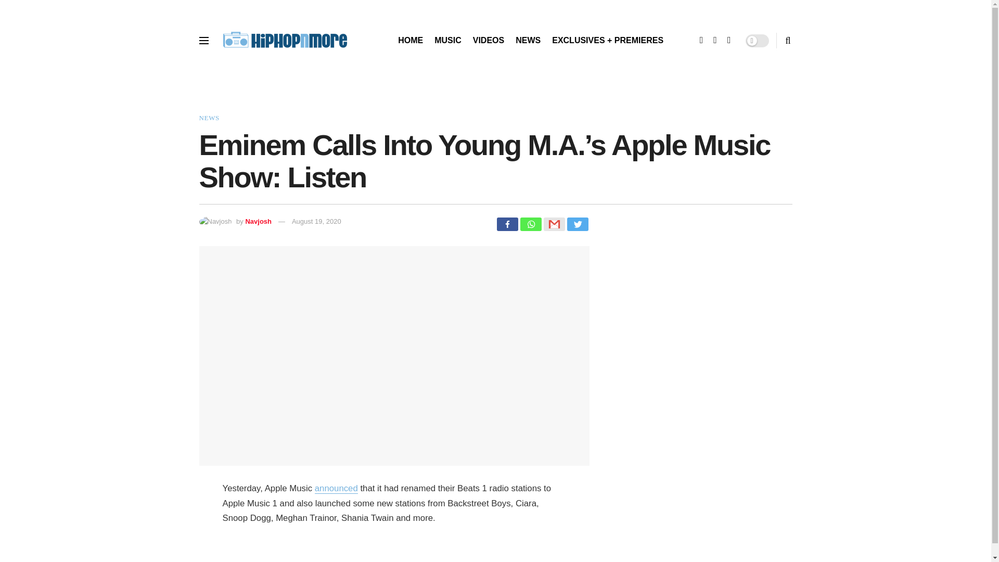  What do you see at coordinates (448, 40) in the screenshot?
I see `MUSIC` at bounding box center [448, 40].